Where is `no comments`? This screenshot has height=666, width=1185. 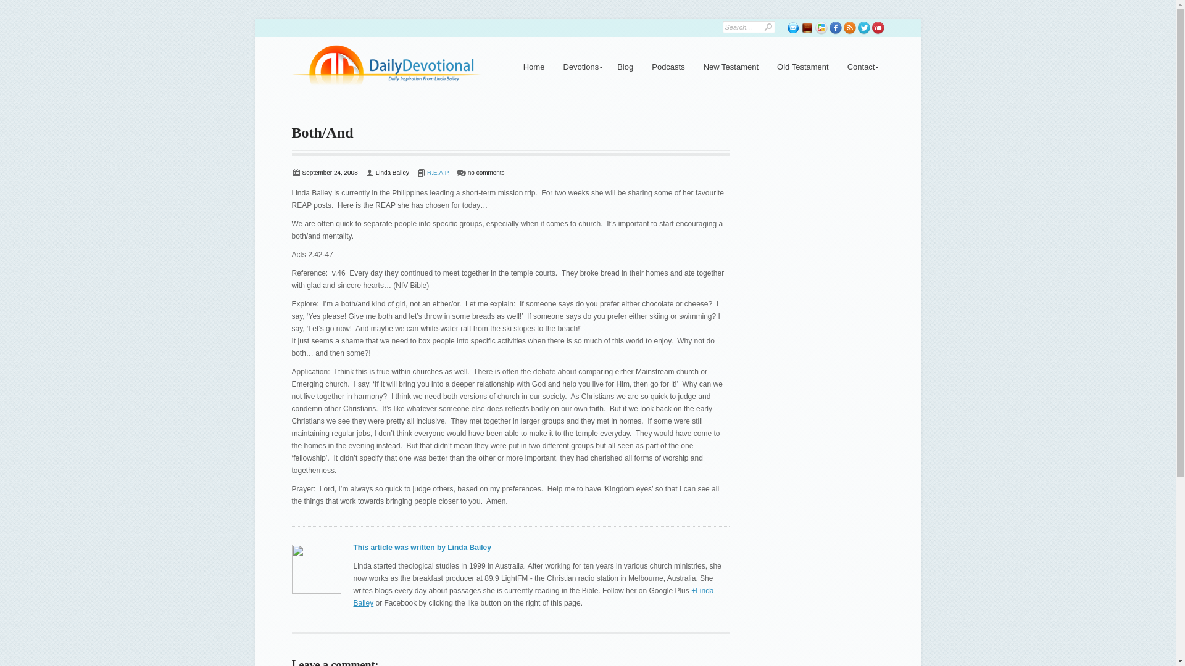 no comments is located at coordinates (486, 173).